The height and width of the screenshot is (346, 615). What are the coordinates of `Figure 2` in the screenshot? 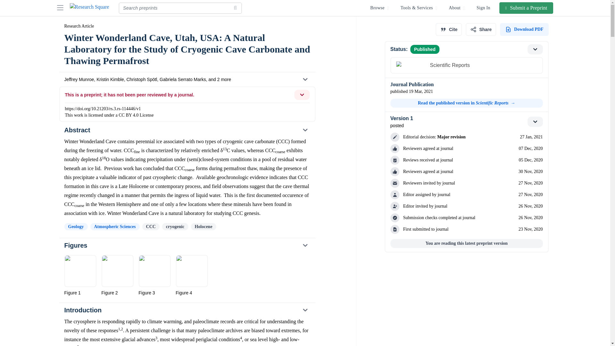 It's located at (117, 276).